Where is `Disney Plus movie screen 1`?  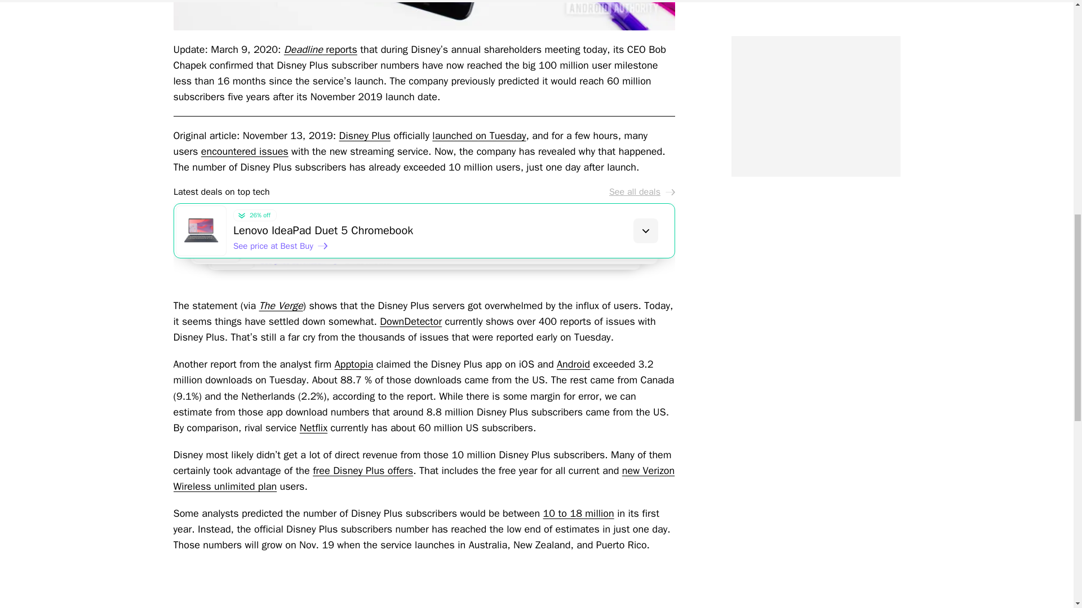
Disney Plus movie screen 1 is located at coordinates (424, 15).